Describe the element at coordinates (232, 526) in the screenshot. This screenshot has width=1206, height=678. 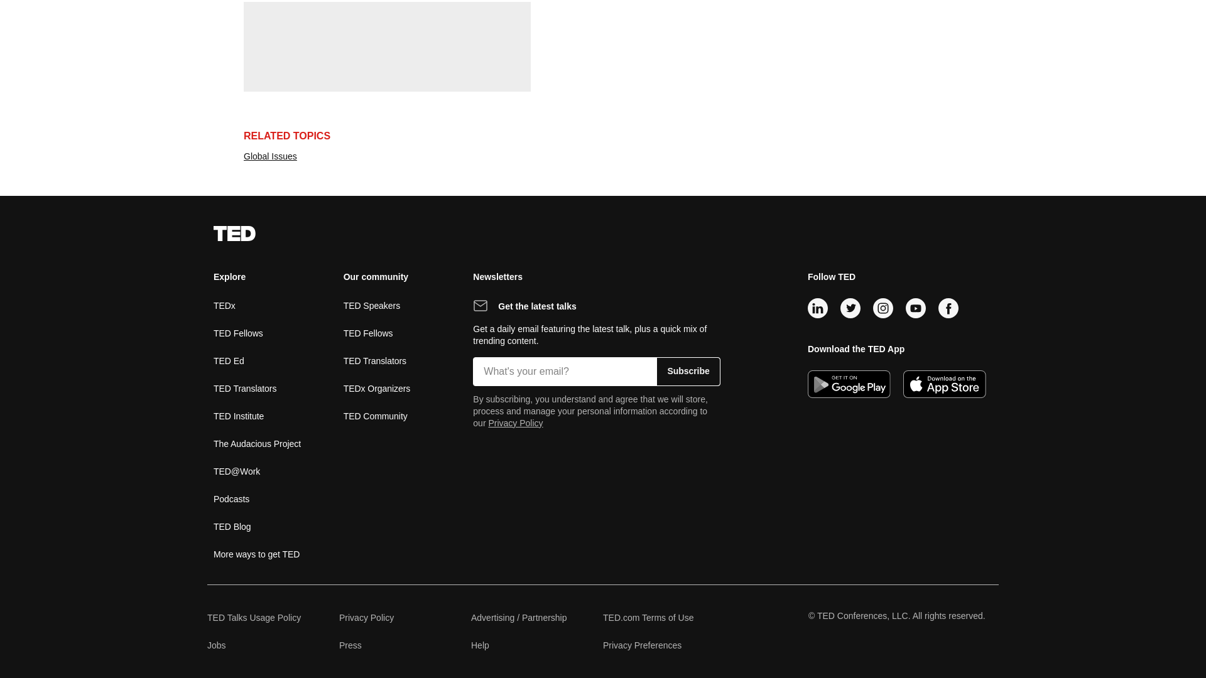
I see `TED Translators` at that location.